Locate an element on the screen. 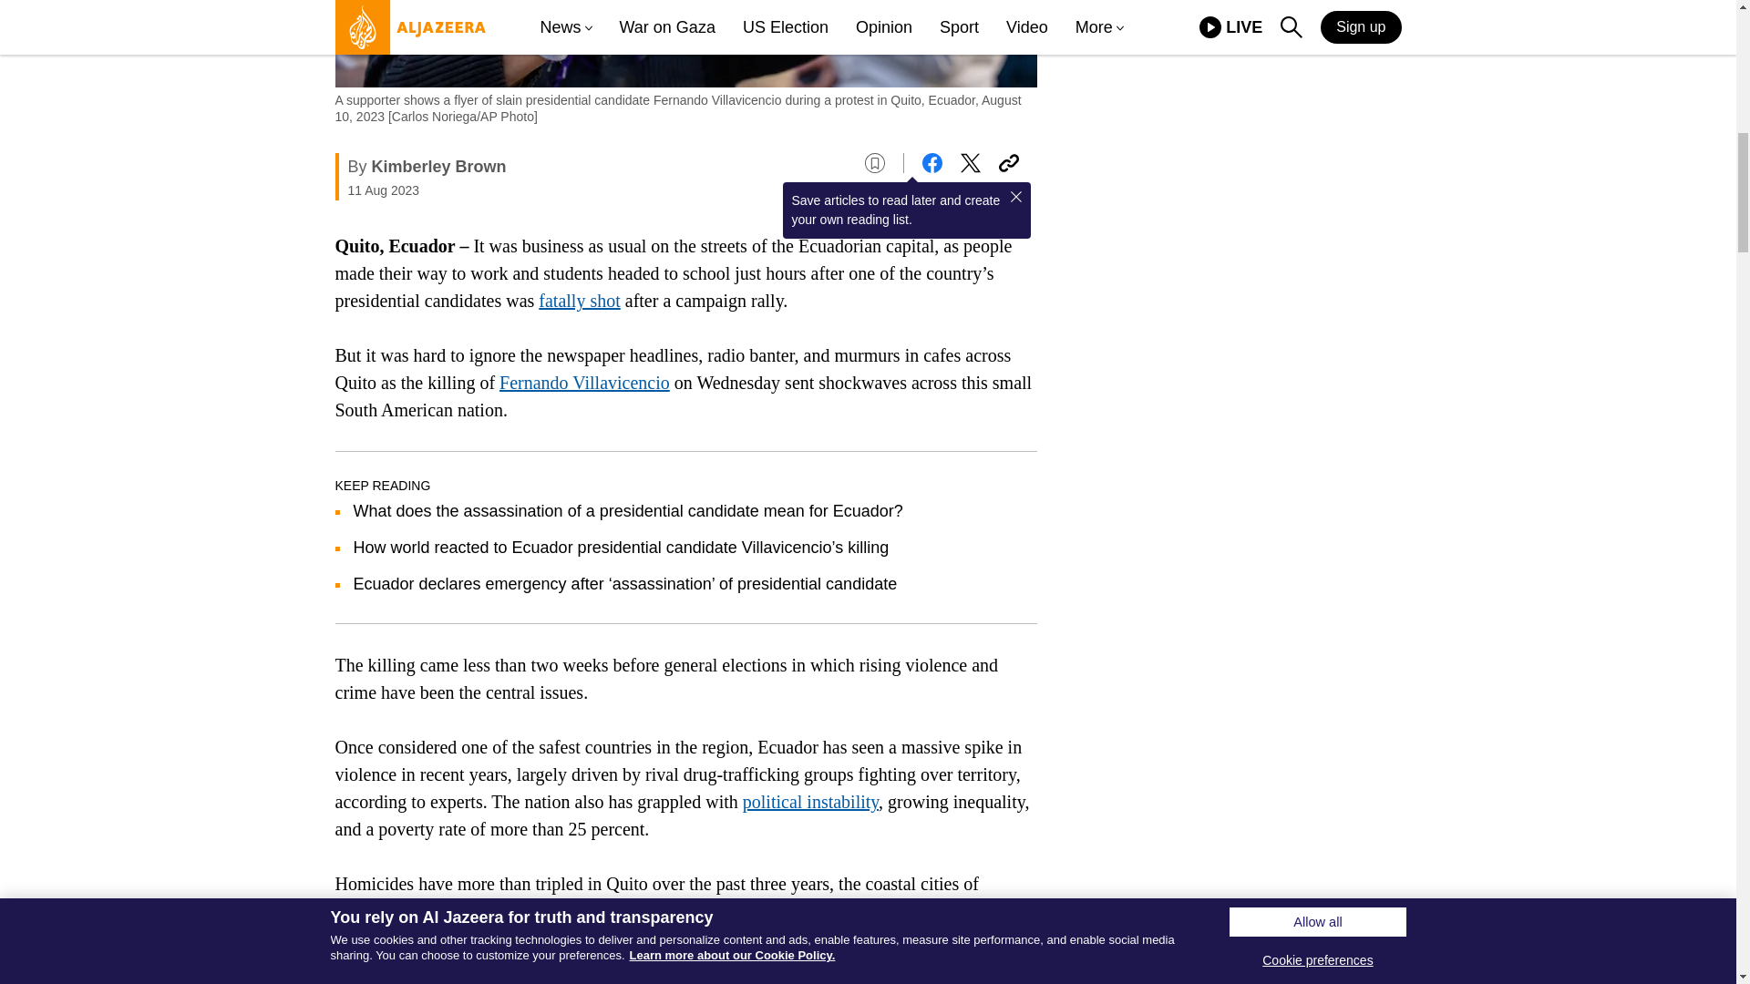  Close Tooltip is located at coordinates (1015, 197).